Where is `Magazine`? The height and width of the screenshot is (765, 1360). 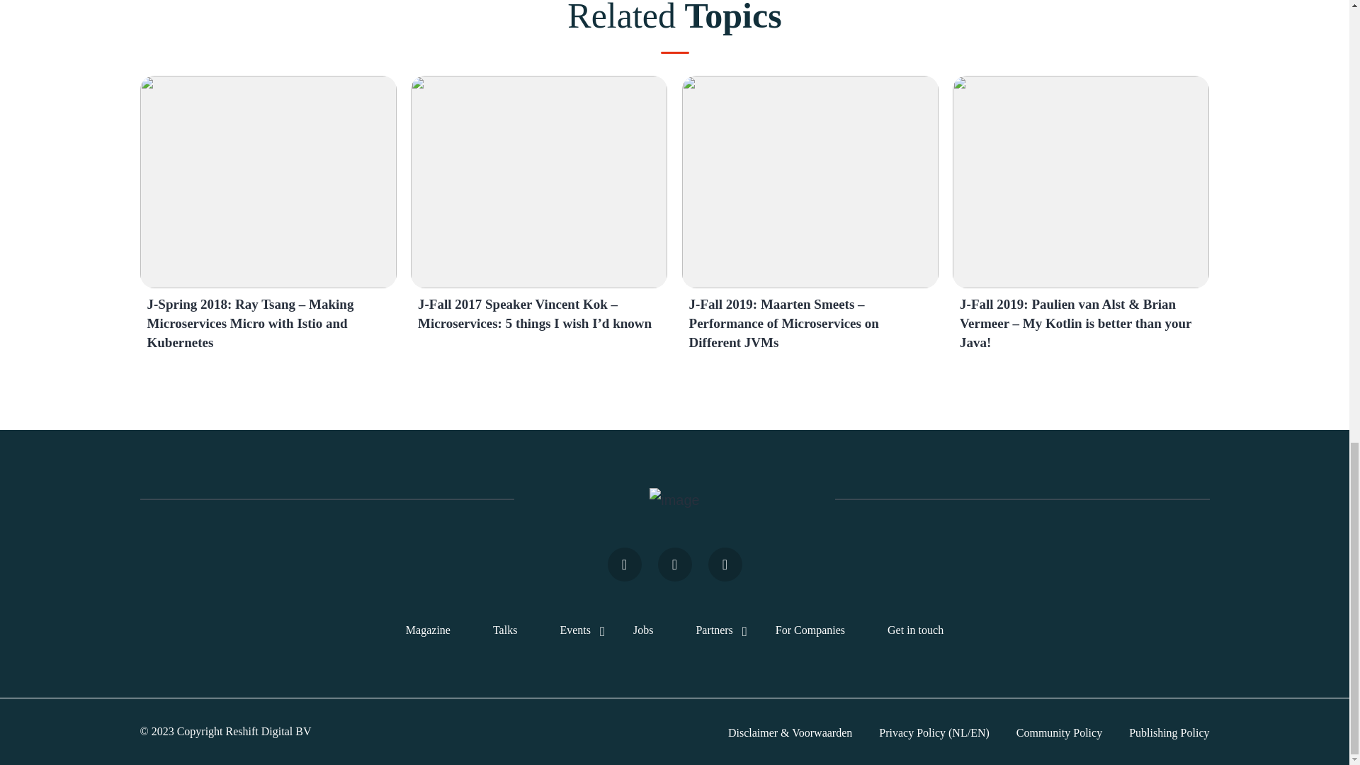
Magazine is located at coordinates (428, 630).